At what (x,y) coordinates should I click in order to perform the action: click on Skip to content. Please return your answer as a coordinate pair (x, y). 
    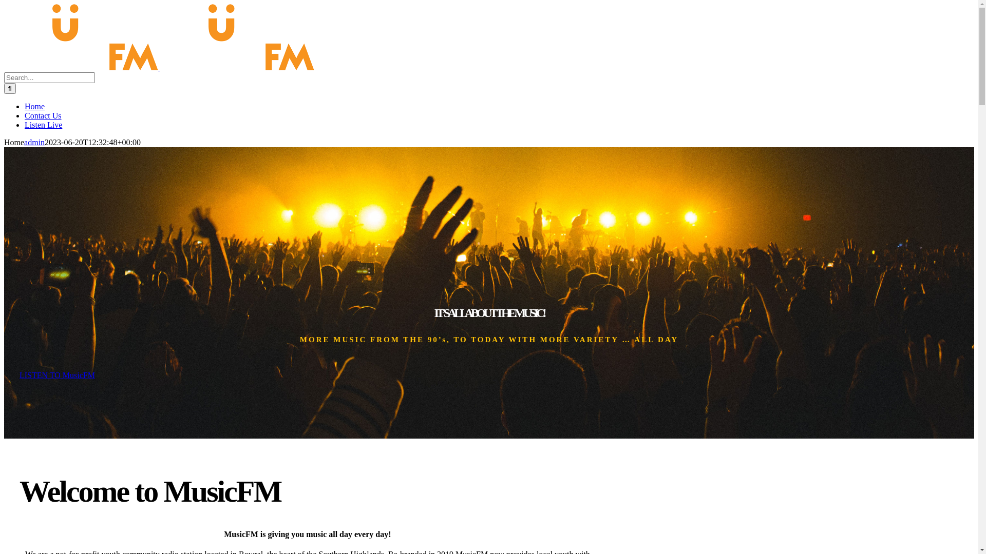
    Looking at the image, I should click on (4, 4).